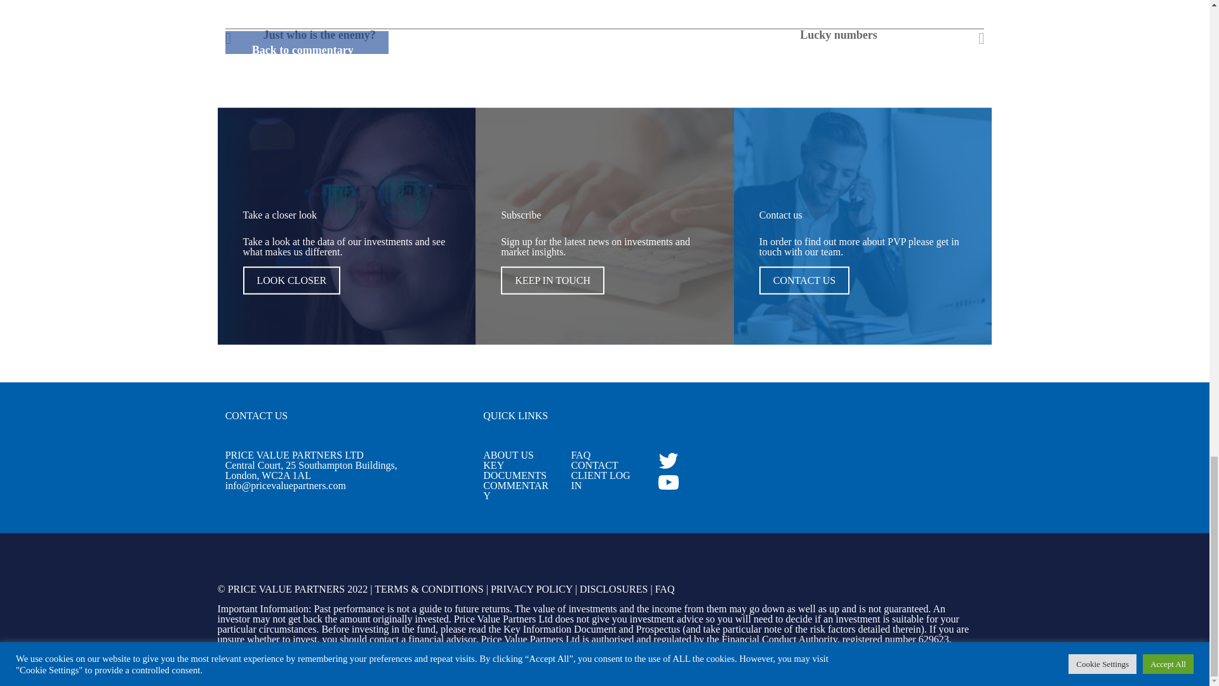  I want to click on CLIENT LOG IN, so click(600, 480).